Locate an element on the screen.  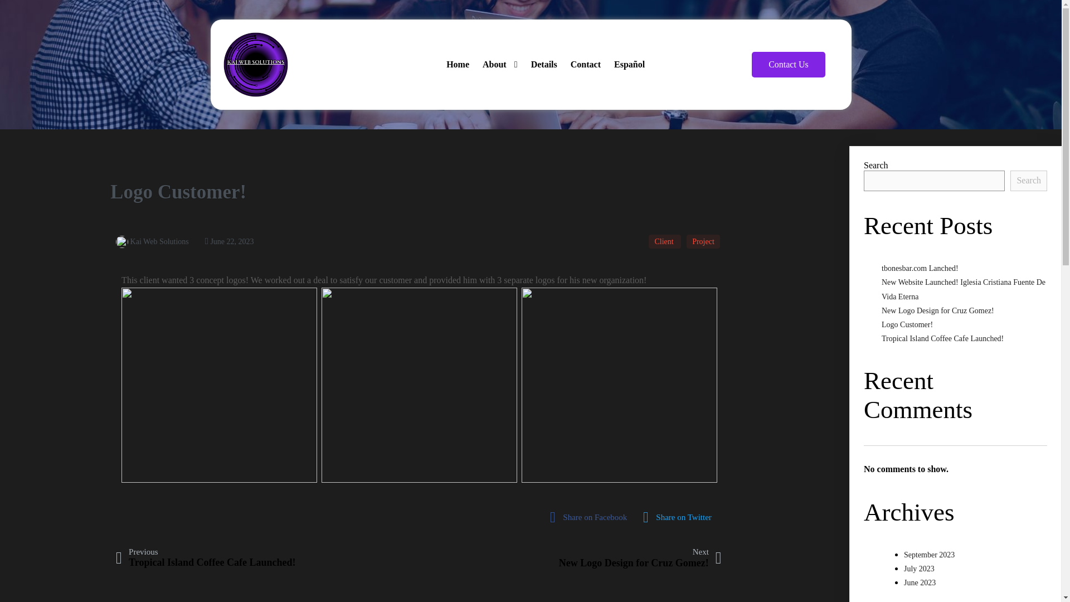
Share on Facebook is located at coordinates (591, 517).